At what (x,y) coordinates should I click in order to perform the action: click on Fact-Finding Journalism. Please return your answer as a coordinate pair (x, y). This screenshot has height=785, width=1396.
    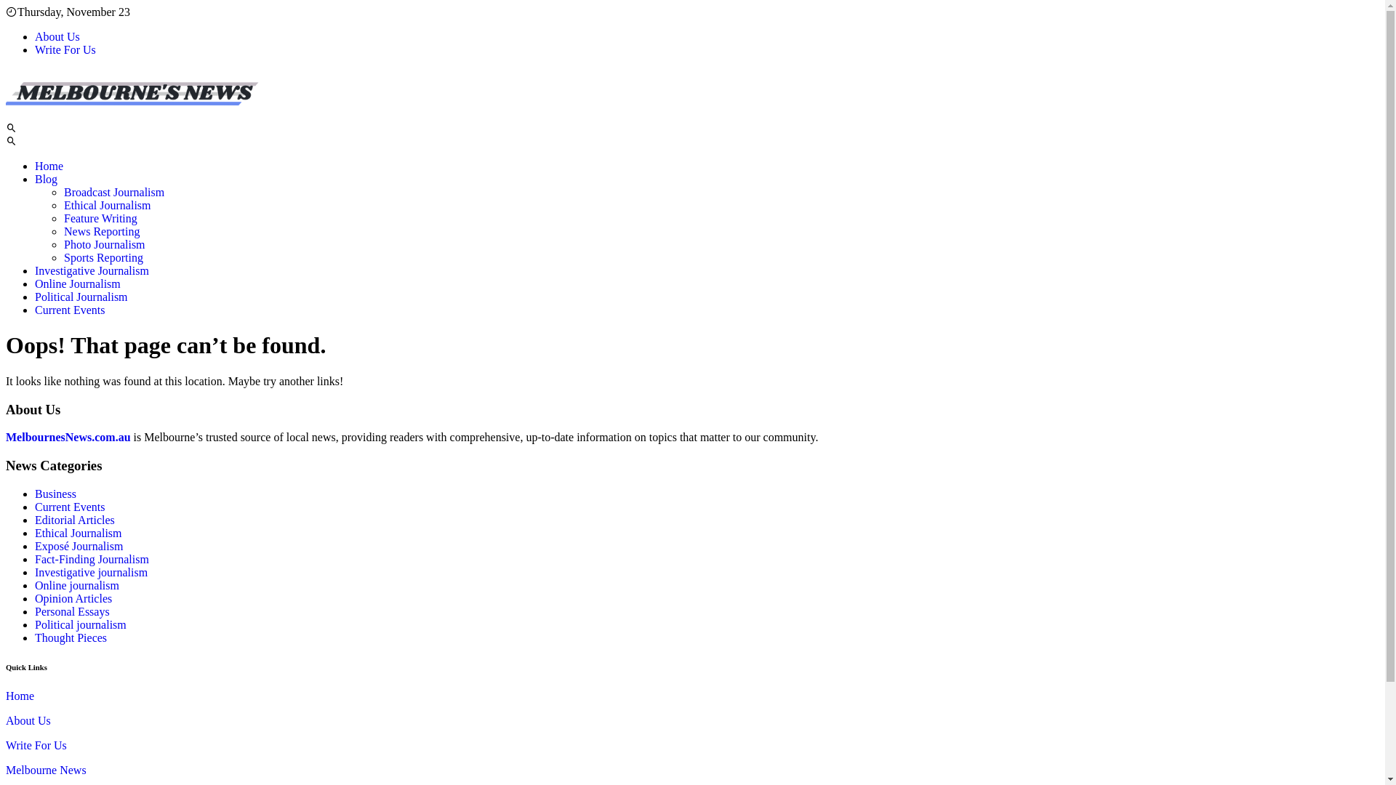
    Looking at the image, I should click on (92, 560).